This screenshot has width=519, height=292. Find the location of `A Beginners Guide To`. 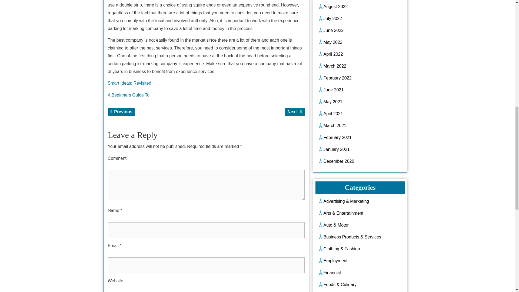

A Beginners Guide To is located at coordinates (335, 6).